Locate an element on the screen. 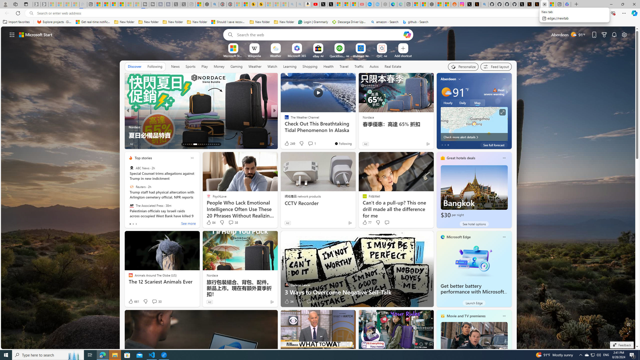 Image resolution: width=640 pixels, height=360 pixels. Favorites bar is located at coordinates (320, 22).